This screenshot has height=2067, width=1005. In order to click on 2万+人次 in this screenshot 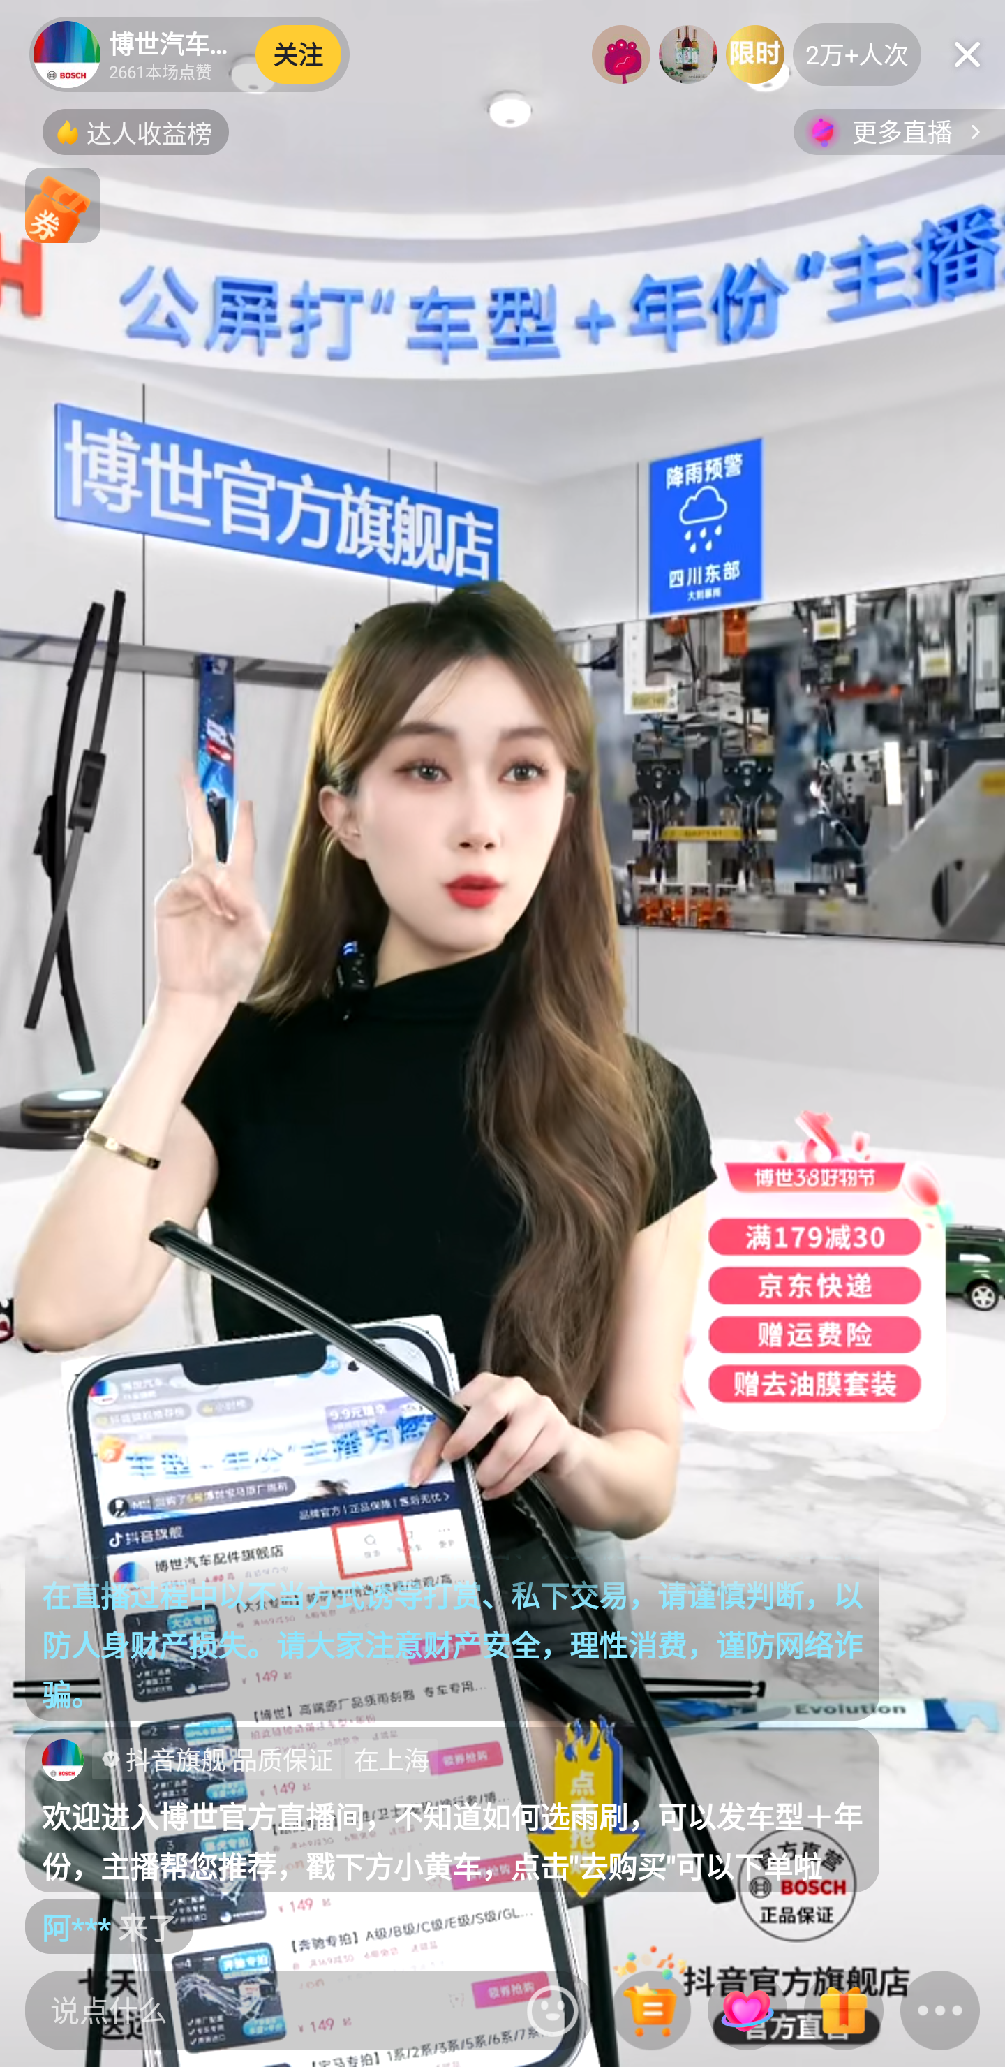, I will do `click(857, 54)`.